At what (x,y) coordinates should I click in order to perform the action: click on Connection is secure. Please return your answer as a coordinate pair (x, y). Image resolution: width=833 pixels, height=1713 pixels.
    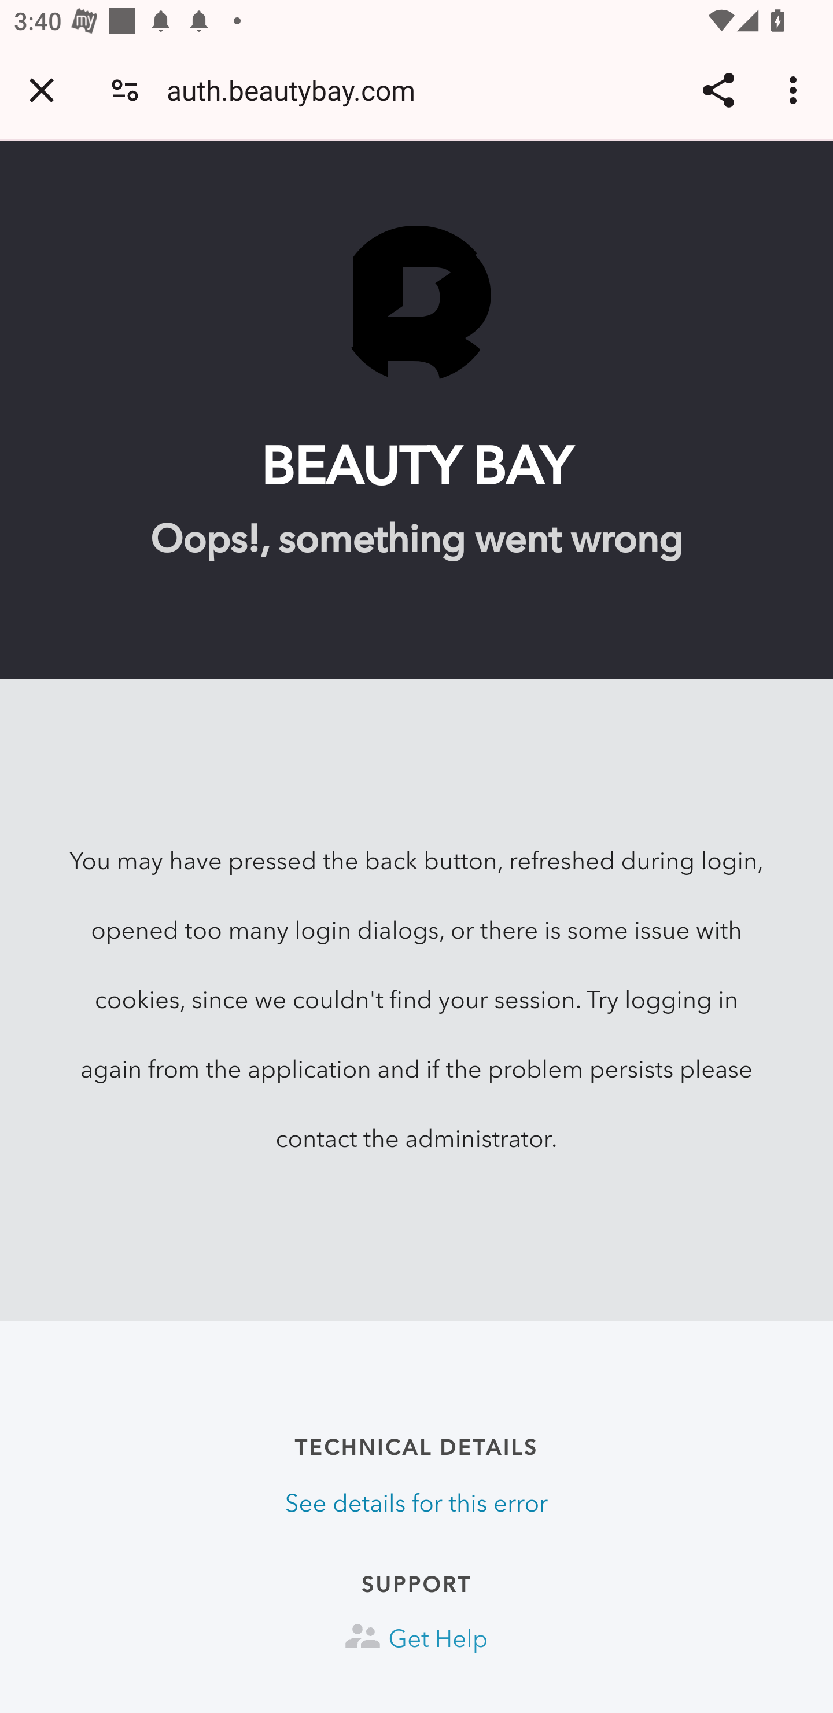
    Looking at the image, I should click on (125, 89).